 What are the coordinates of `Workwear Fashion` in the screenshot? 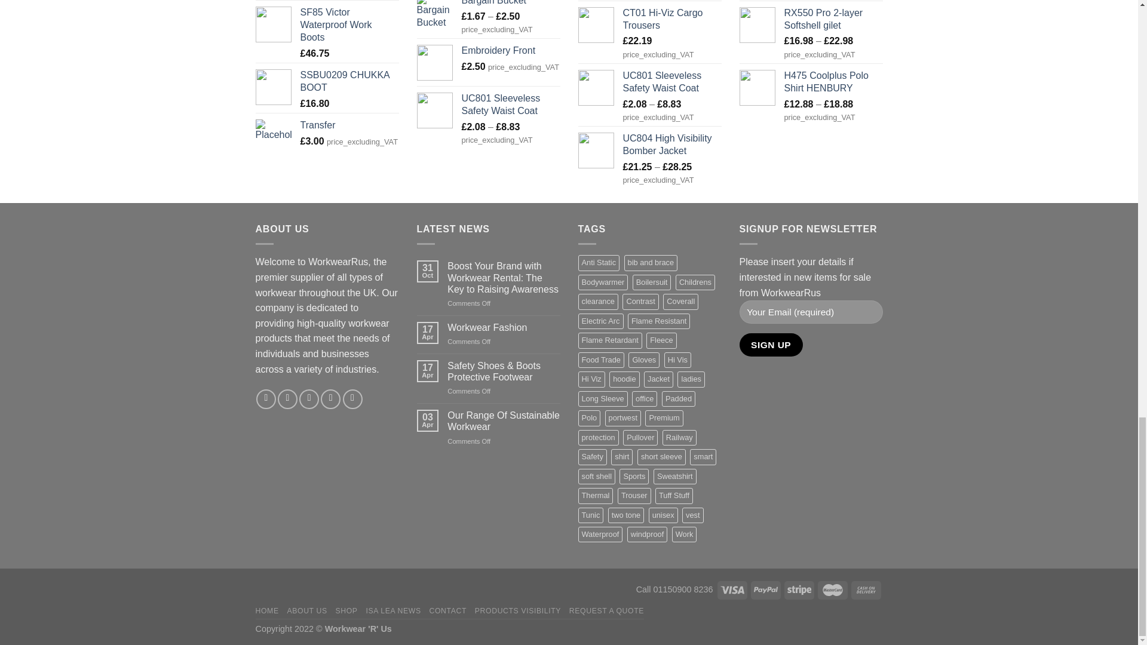 It's located at (503, 327).